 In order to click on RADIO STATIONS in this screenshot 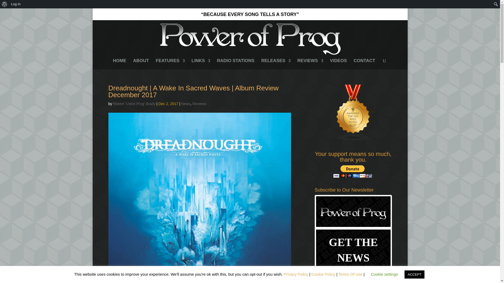, I will do `click(235, 64)`.